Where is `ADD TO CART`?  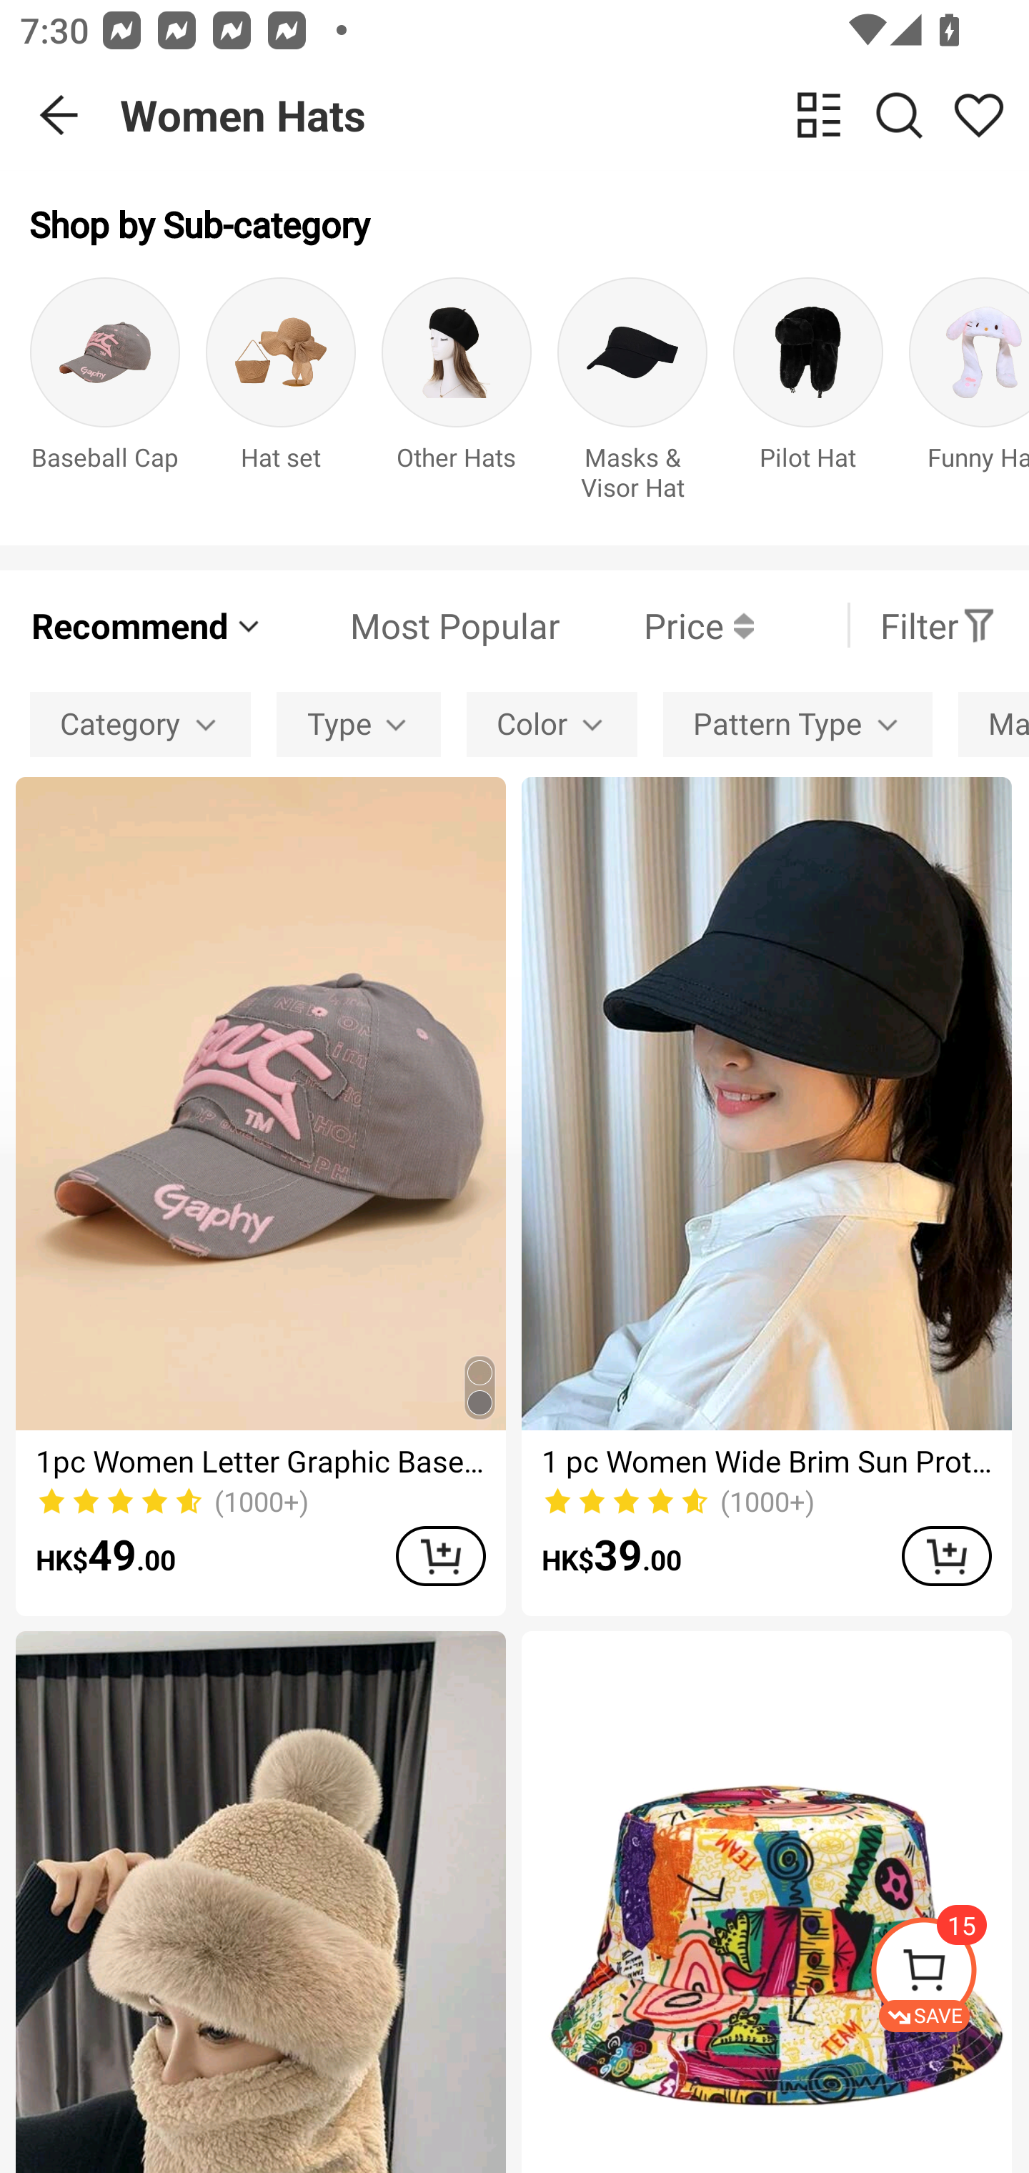 ADD TO CART is located at coordinates (946, 1555).